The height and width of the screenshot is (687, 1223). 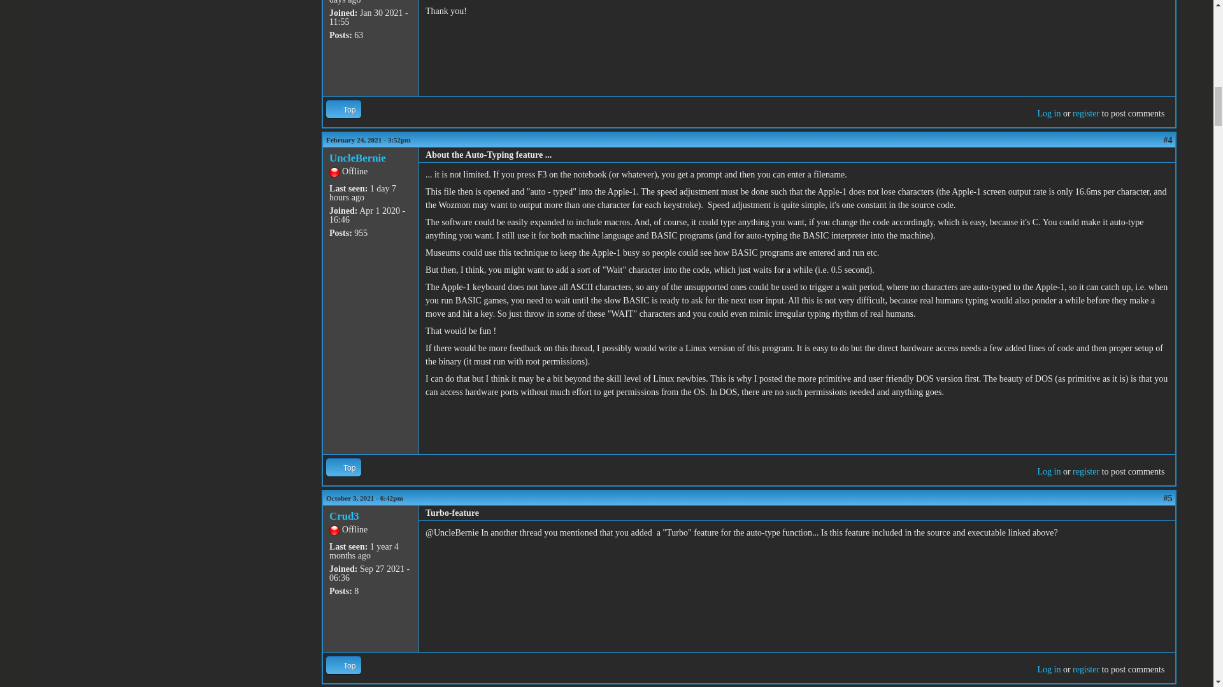 I want to click on View user profile., so click(x=344, y=516).